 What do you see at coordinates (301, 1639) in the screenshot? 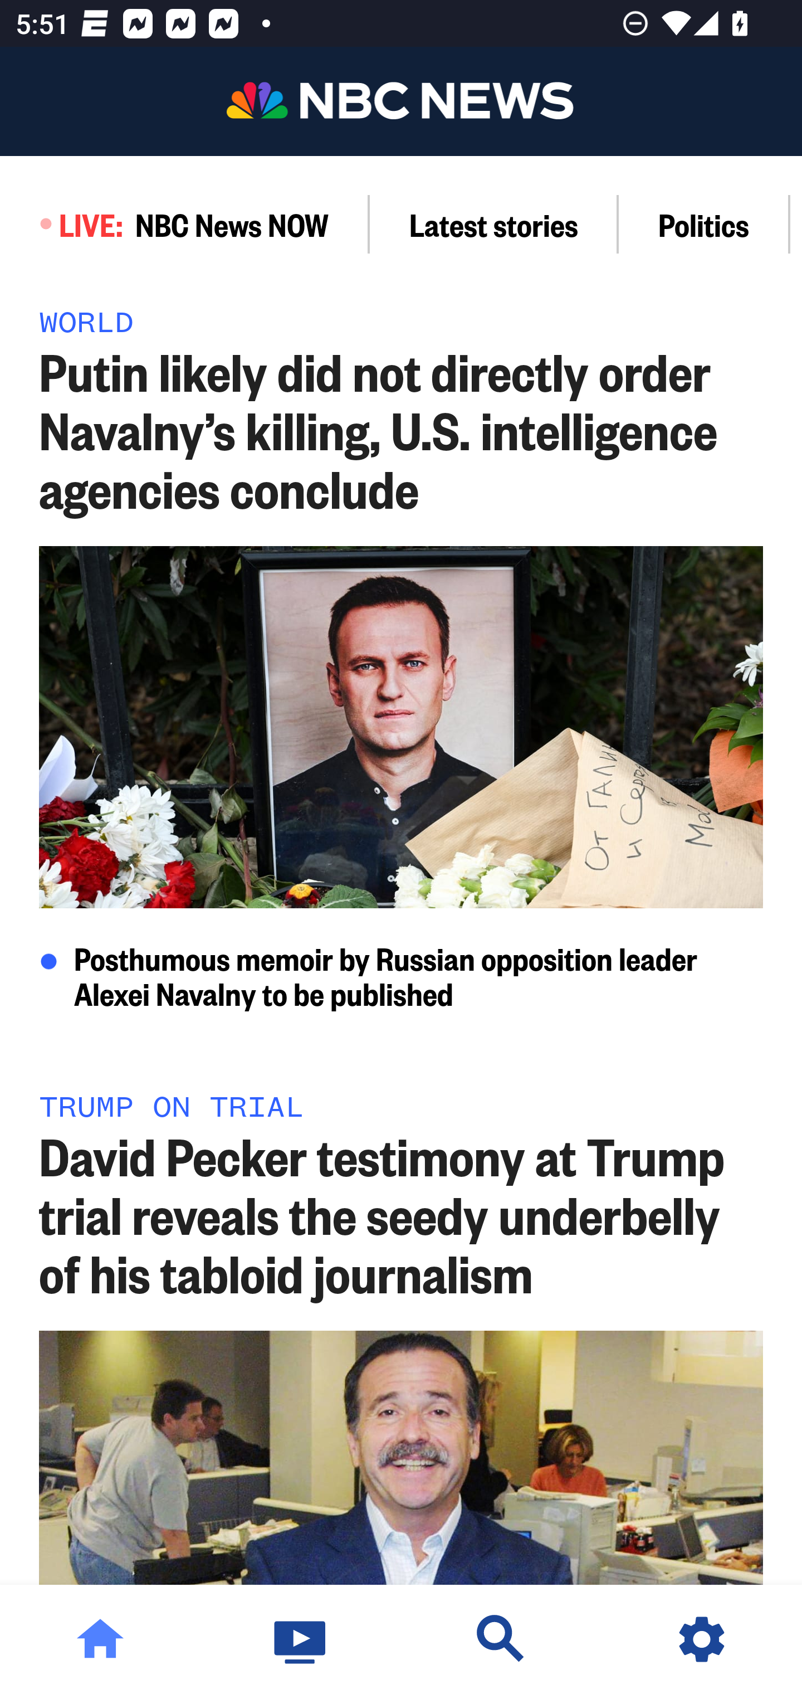
I see `Watch` at bounding box center [301, 1639].